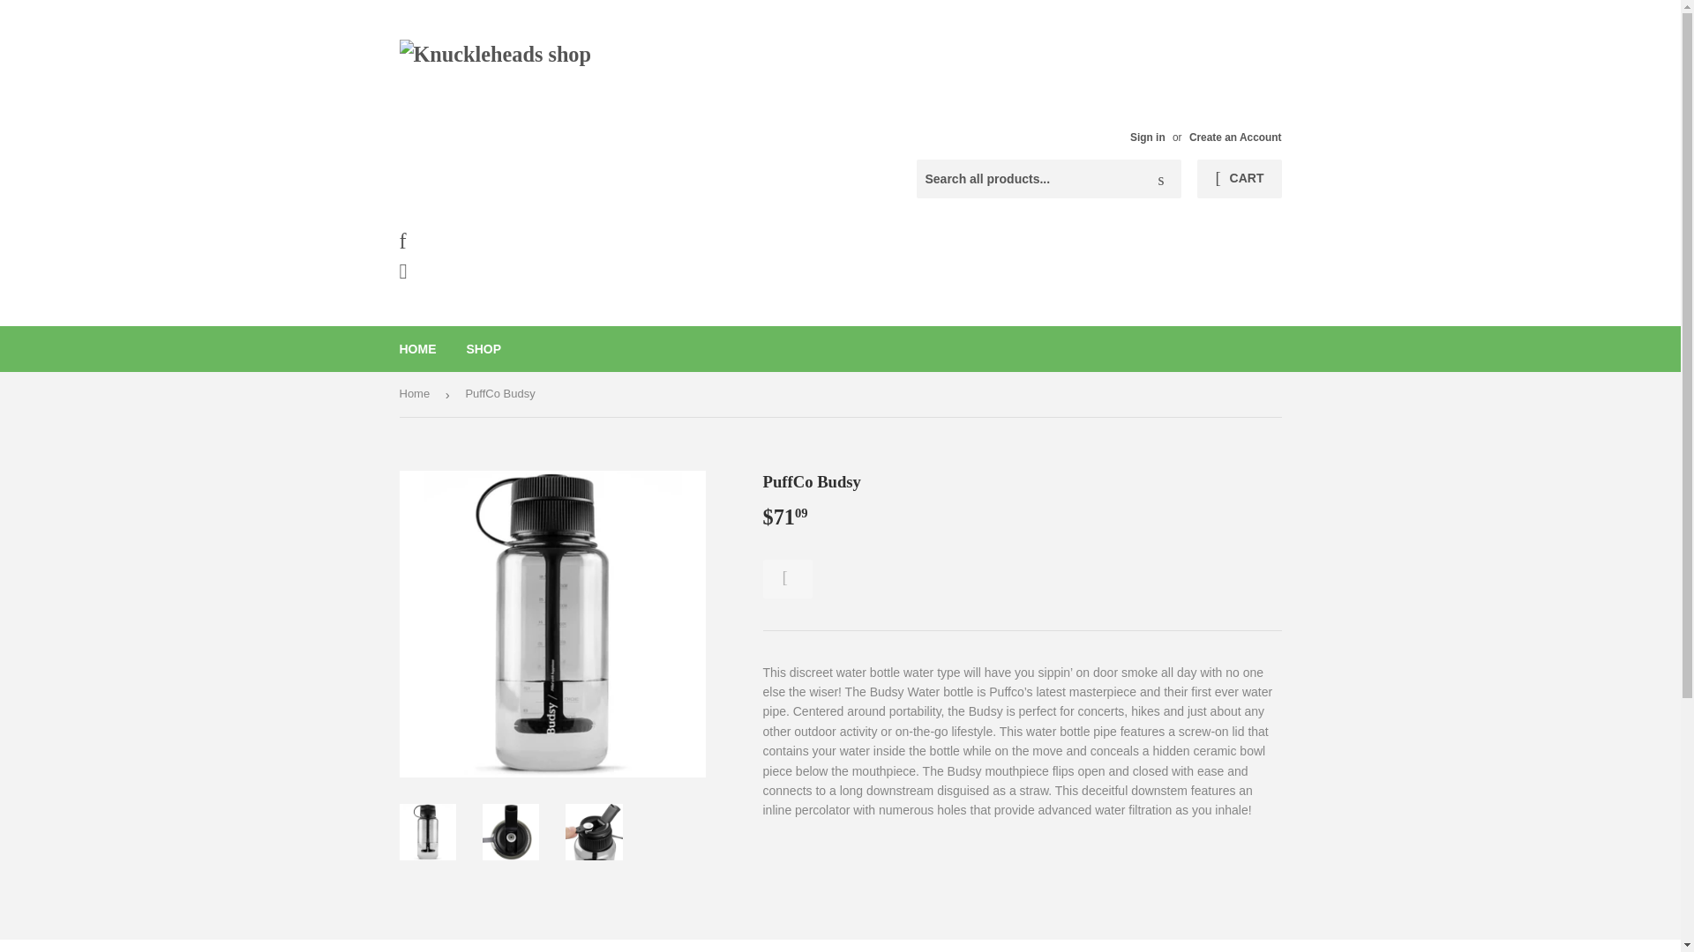  Describe the element at coordinates (533, 271) in the screenshot. I see `Knuckleheads shop on Instagram` at that location.